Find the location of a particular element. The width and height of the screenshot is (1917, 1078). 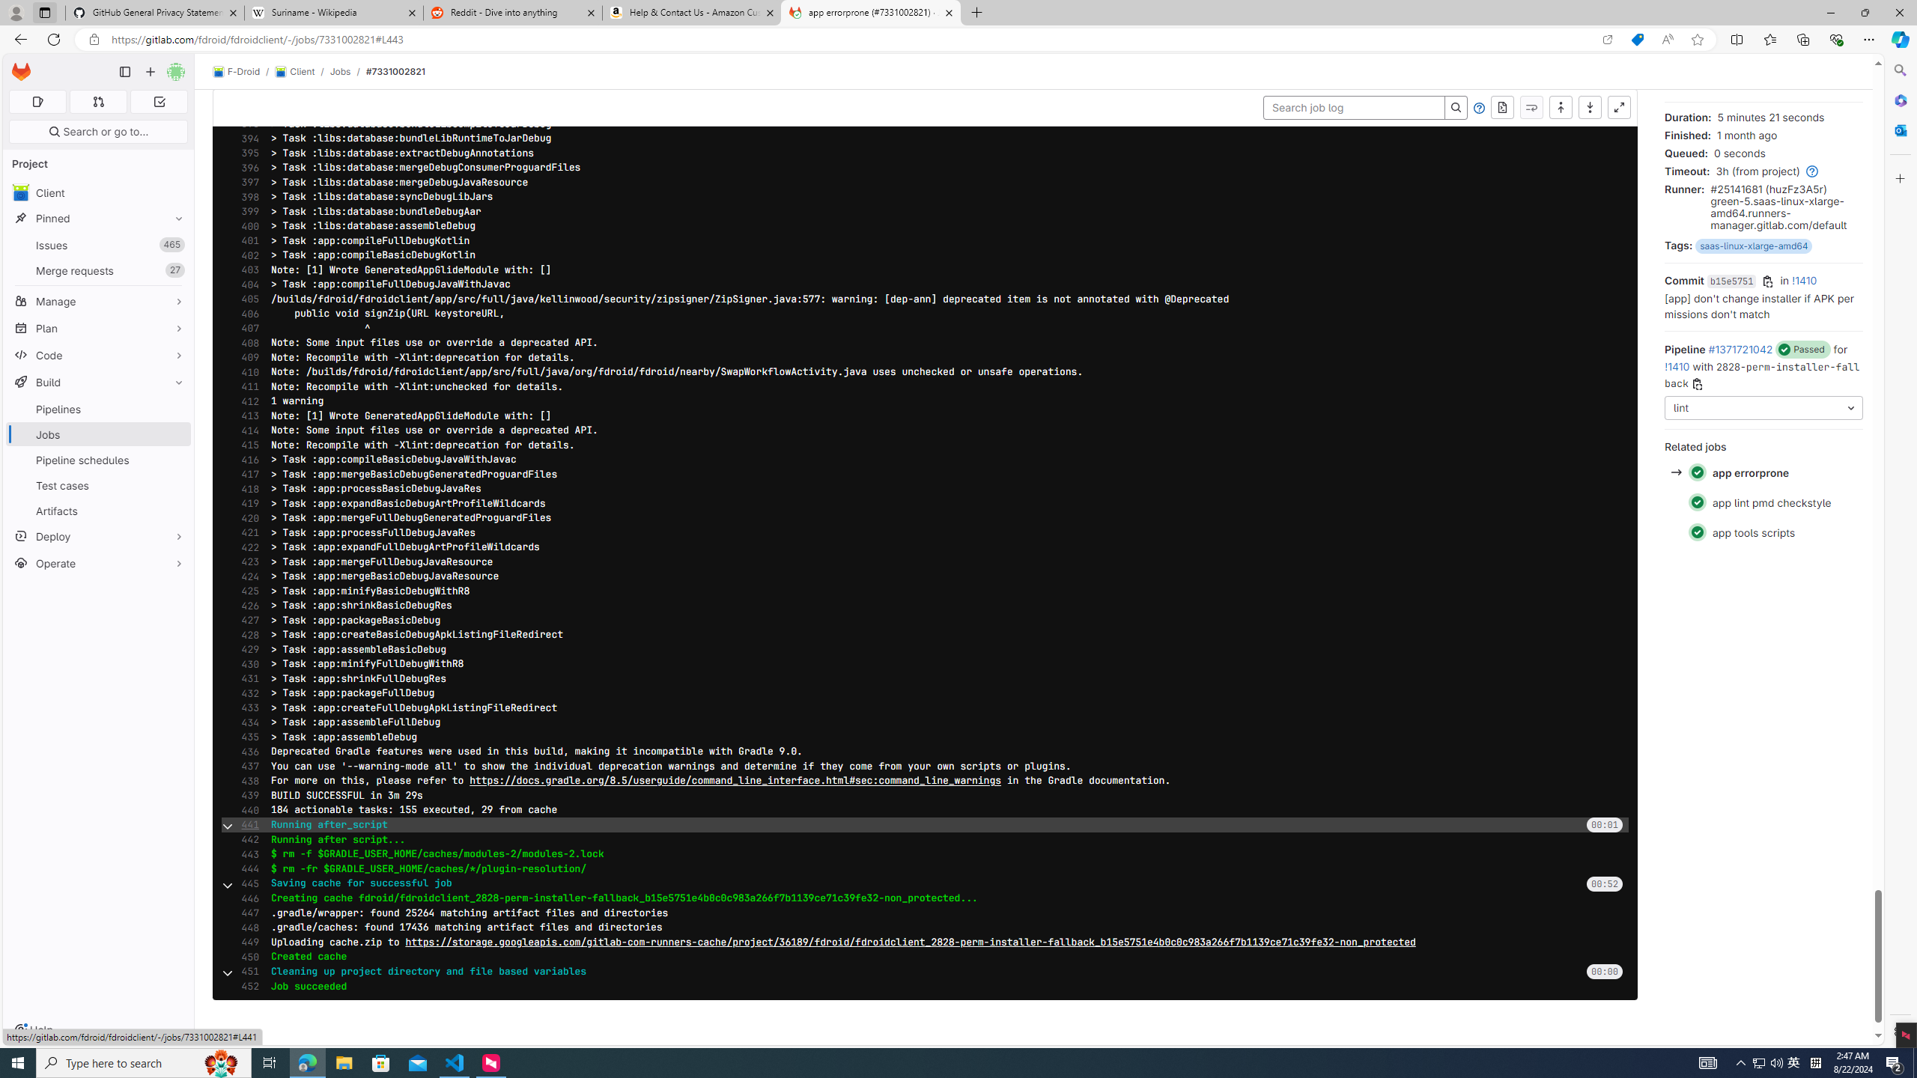

418 is located at coordinates (246, 489).